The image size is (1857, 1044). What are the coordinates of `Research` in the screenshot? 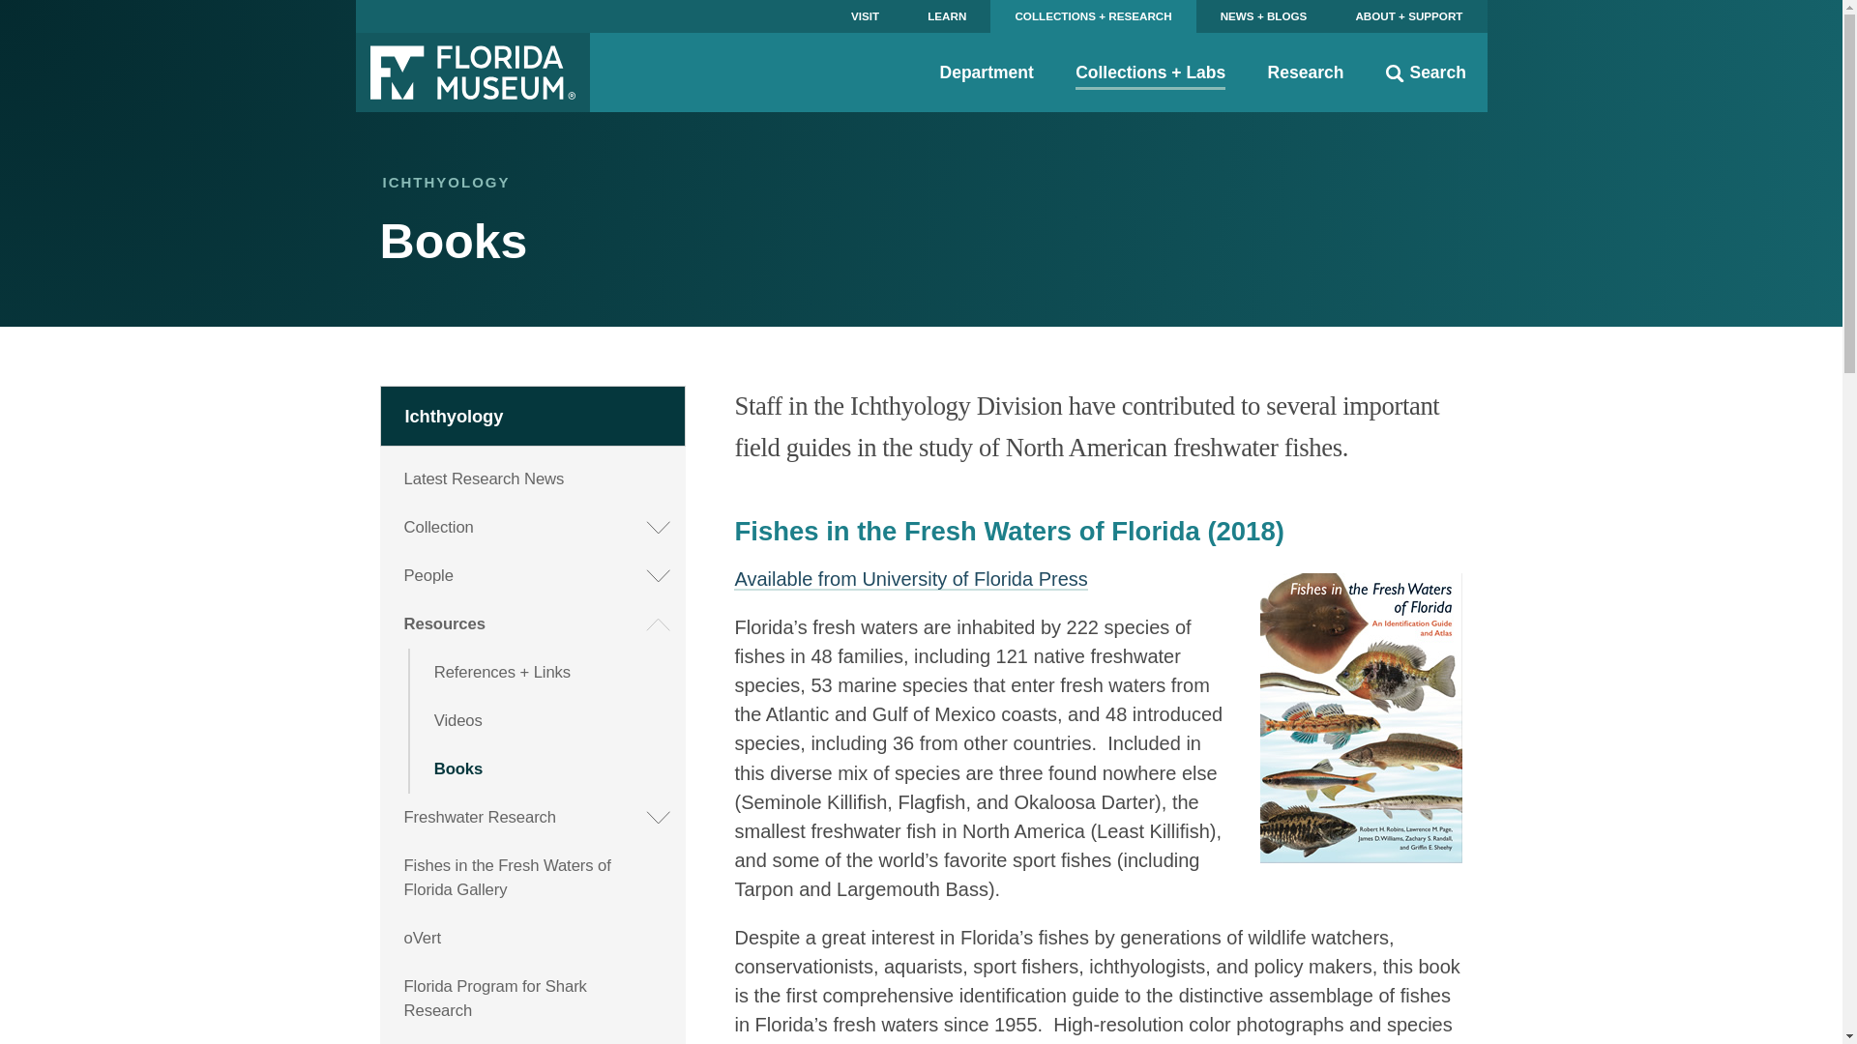 It's located at (1306, 72).